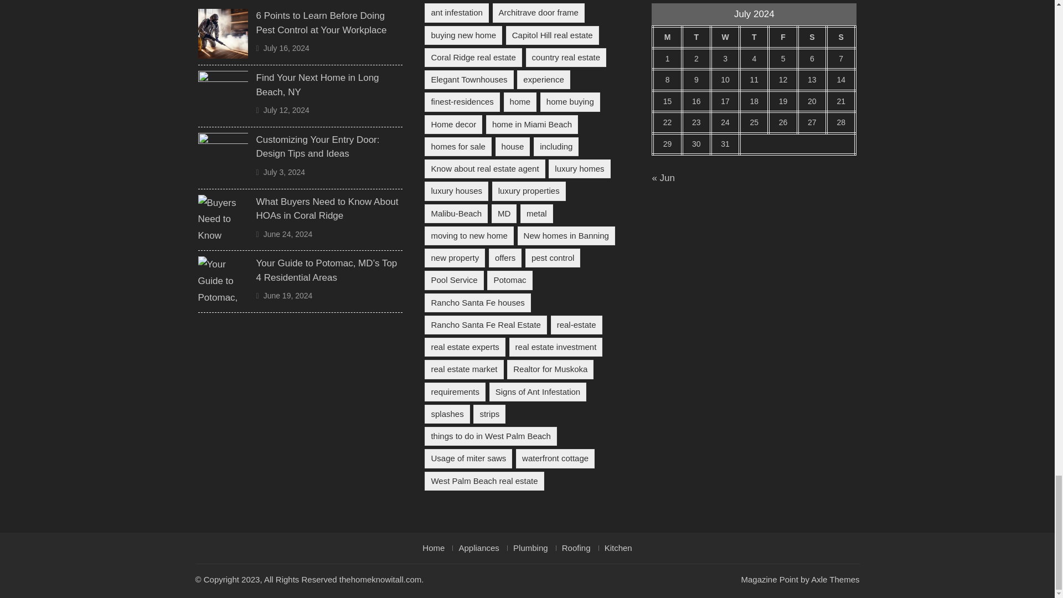 This screenshot has width=1063, height=598. What do you see at coordinates (783, 37) in the screenshot?
I see `Friday` at bounding box center [783, 37].